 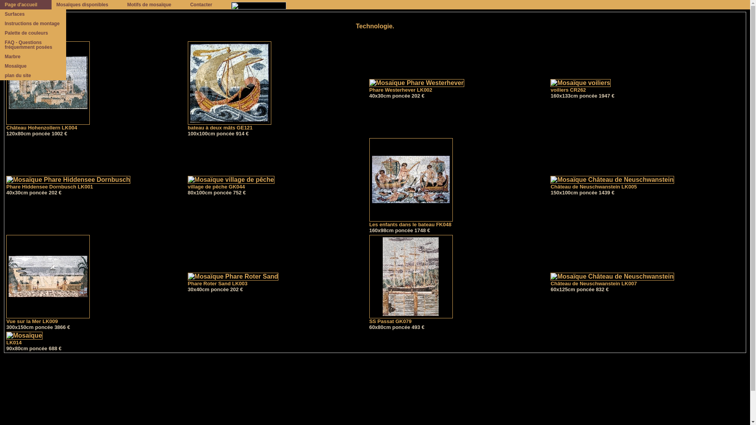 What do you see at coordinates (411, 319) in the screenshot?
I see `SS Passat GK079` at bounding box center [411, 319].